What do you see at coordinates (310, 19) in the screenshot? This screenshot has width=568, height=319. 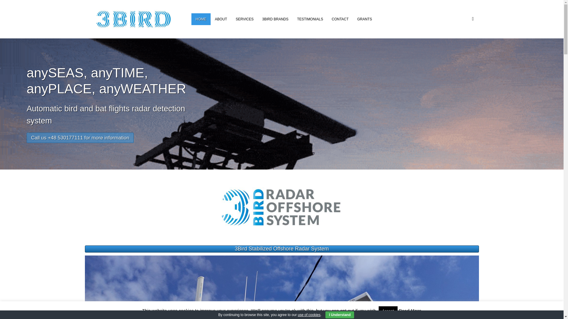 I see `TESTIMONIALS` at bounding box center [310, 19].